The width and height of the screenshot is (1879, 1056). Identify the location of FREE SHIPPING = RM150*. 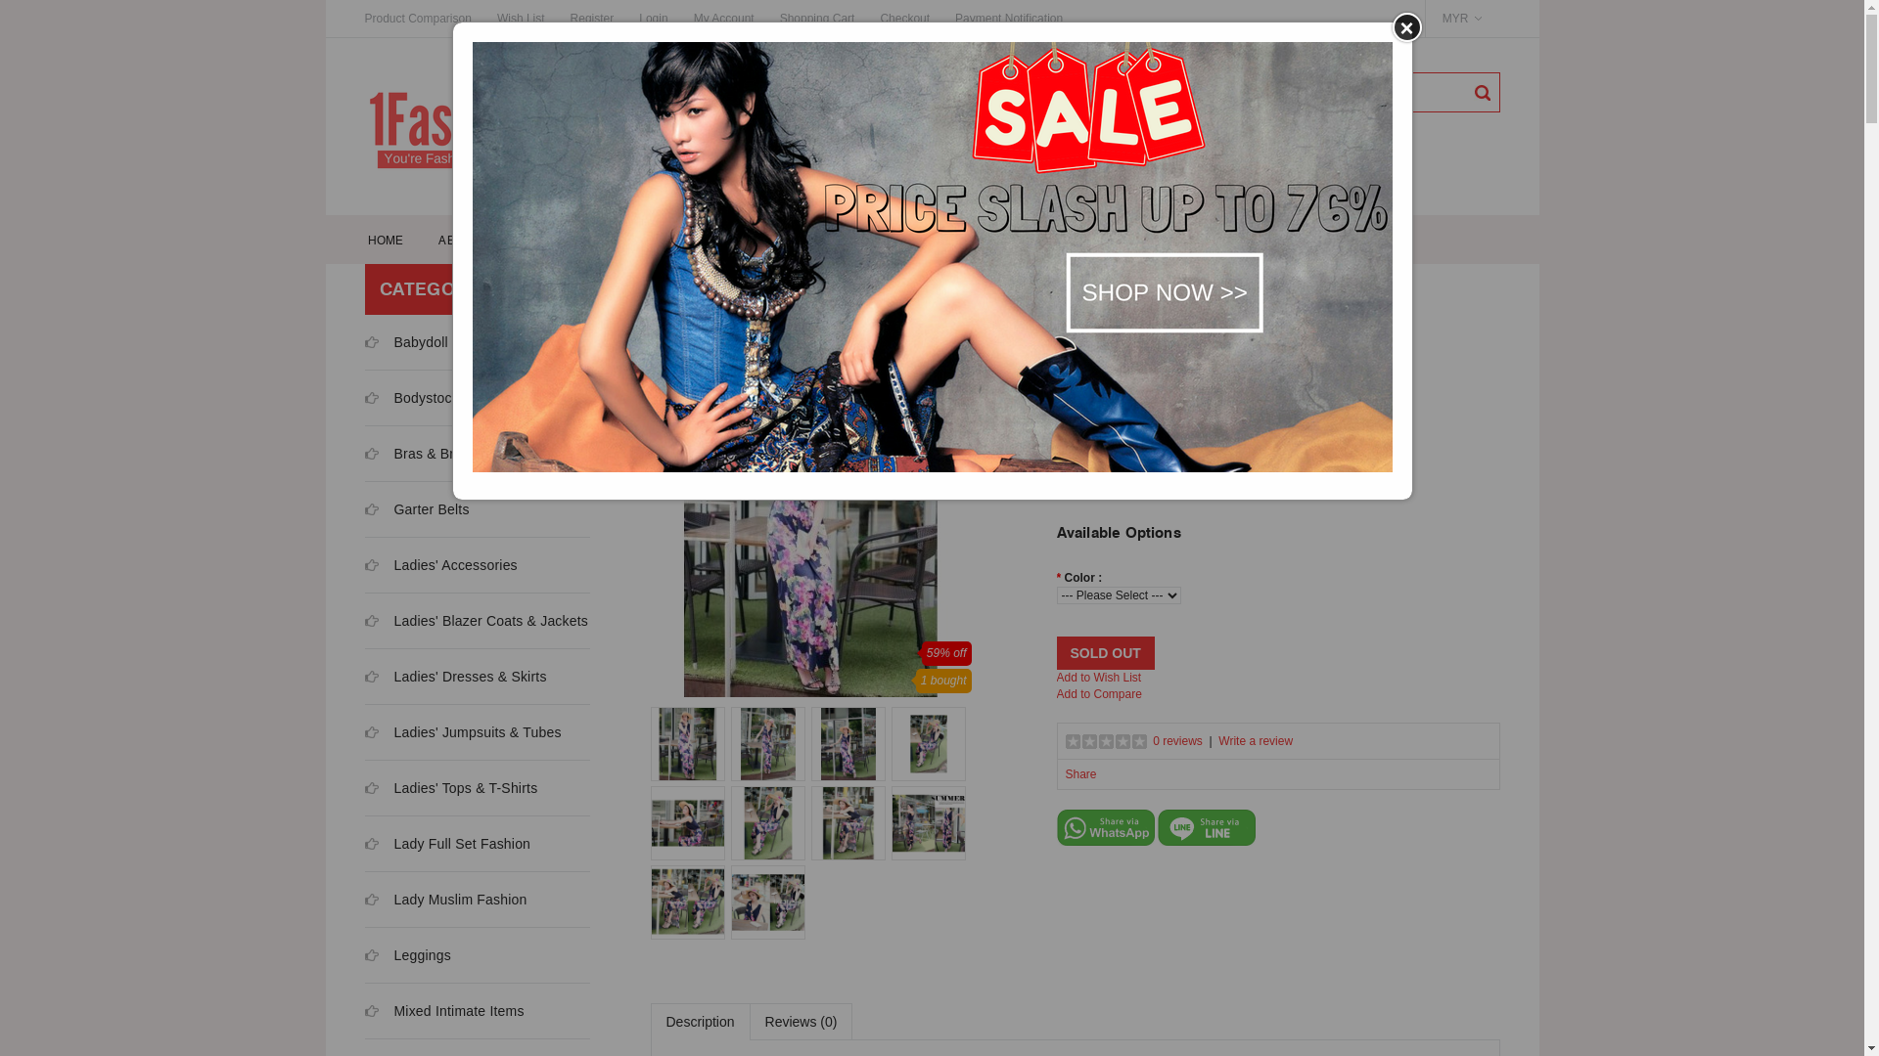
(761, 240).